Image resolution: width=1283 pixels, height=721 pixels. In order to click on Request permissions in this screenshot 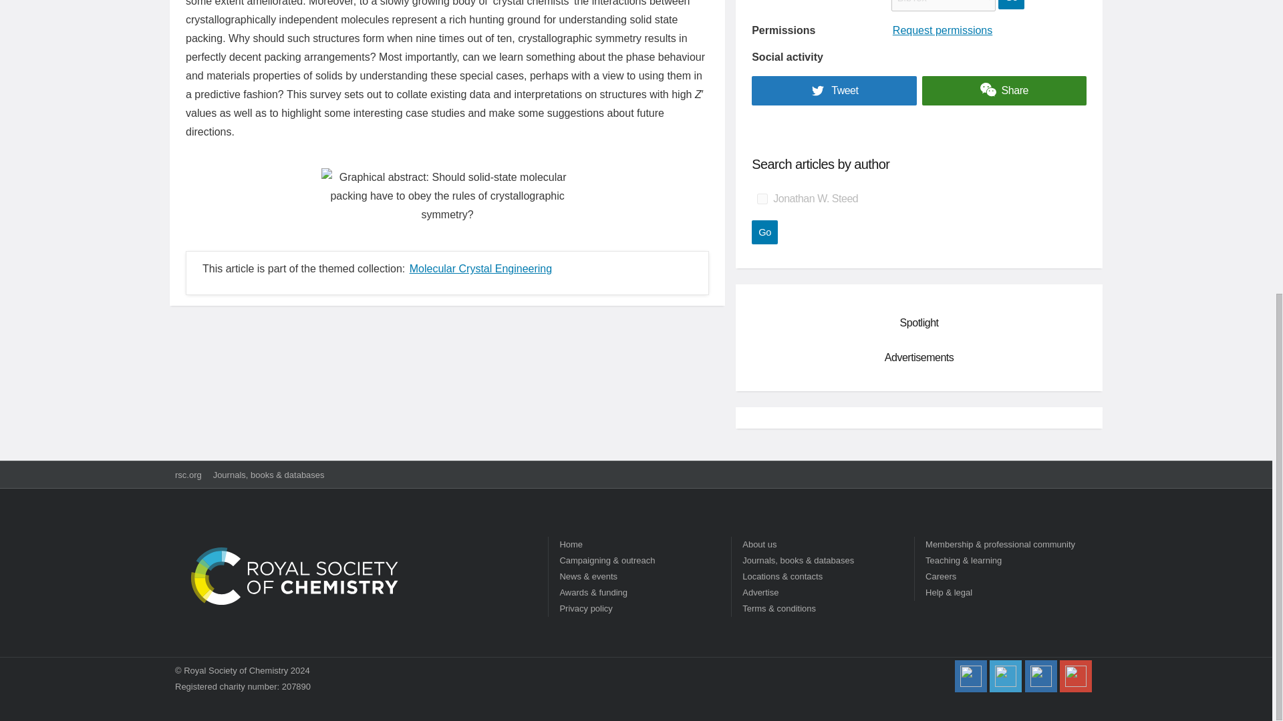, I will do `click(942, 30)`.